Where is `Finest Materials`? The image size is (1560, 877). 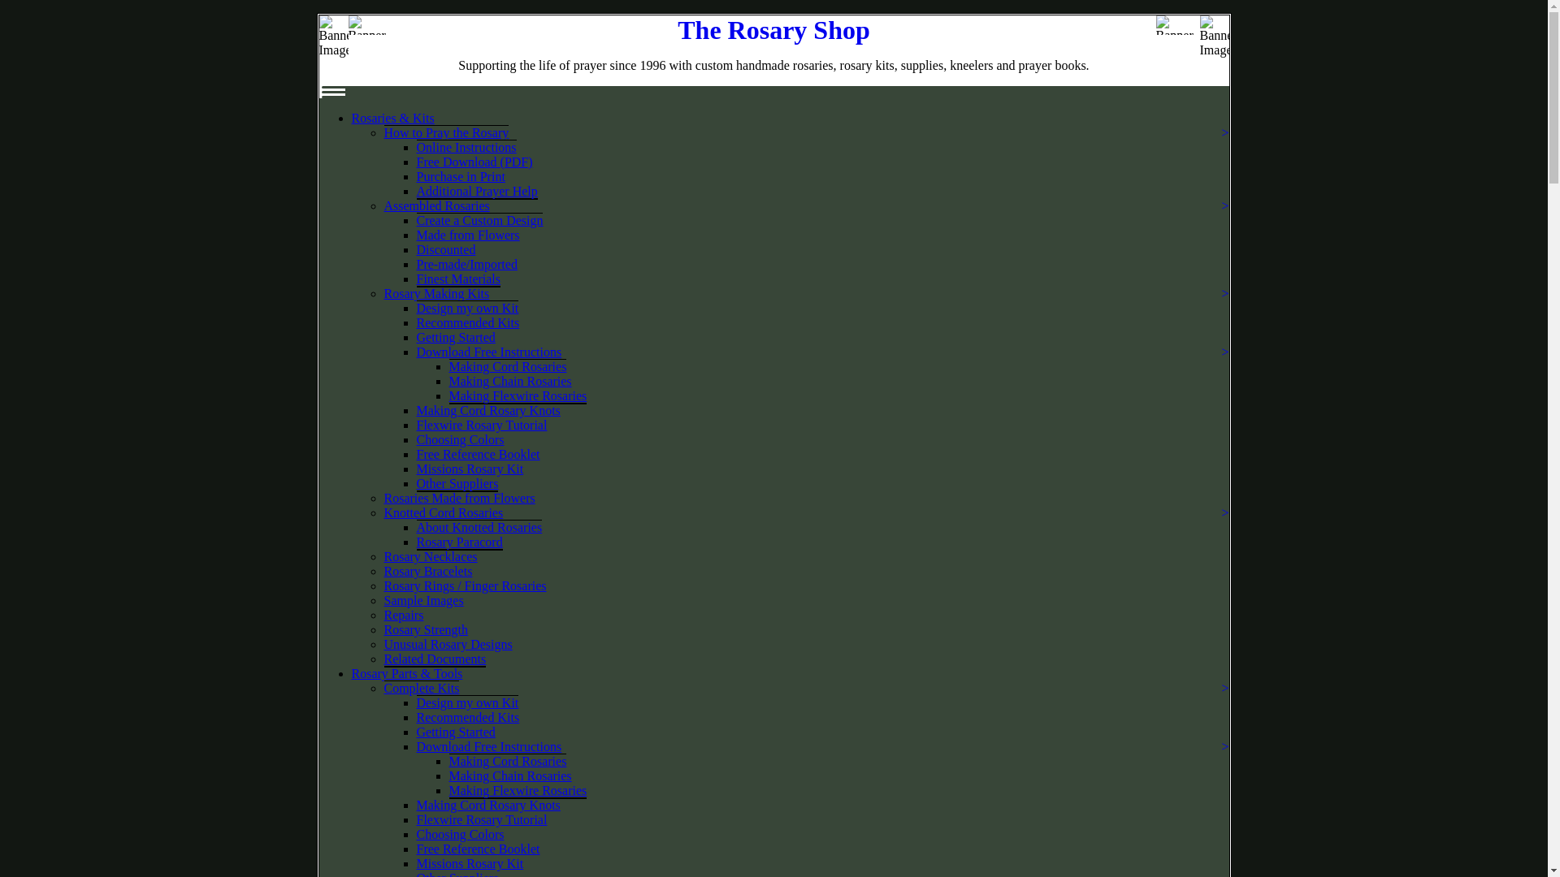 Finest Materials is located at coordinates (458, 279).